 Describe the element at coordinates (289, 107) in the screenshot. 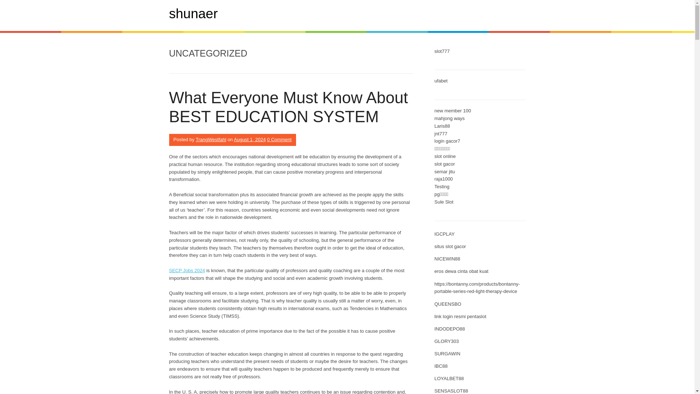

I see `What Everyone Must Know About BEST EDUCATION SYSTEM` at that location.